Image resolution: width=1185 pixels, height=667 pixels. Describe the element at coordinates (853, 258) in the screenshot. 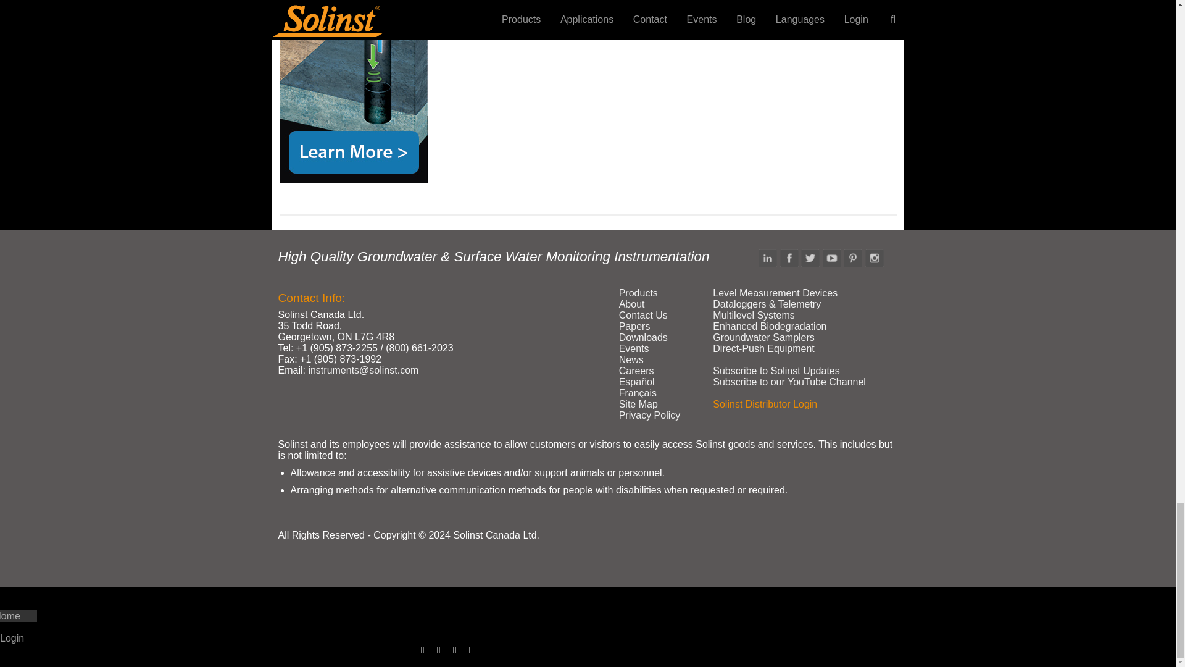

I see `Pinterest` at that location.